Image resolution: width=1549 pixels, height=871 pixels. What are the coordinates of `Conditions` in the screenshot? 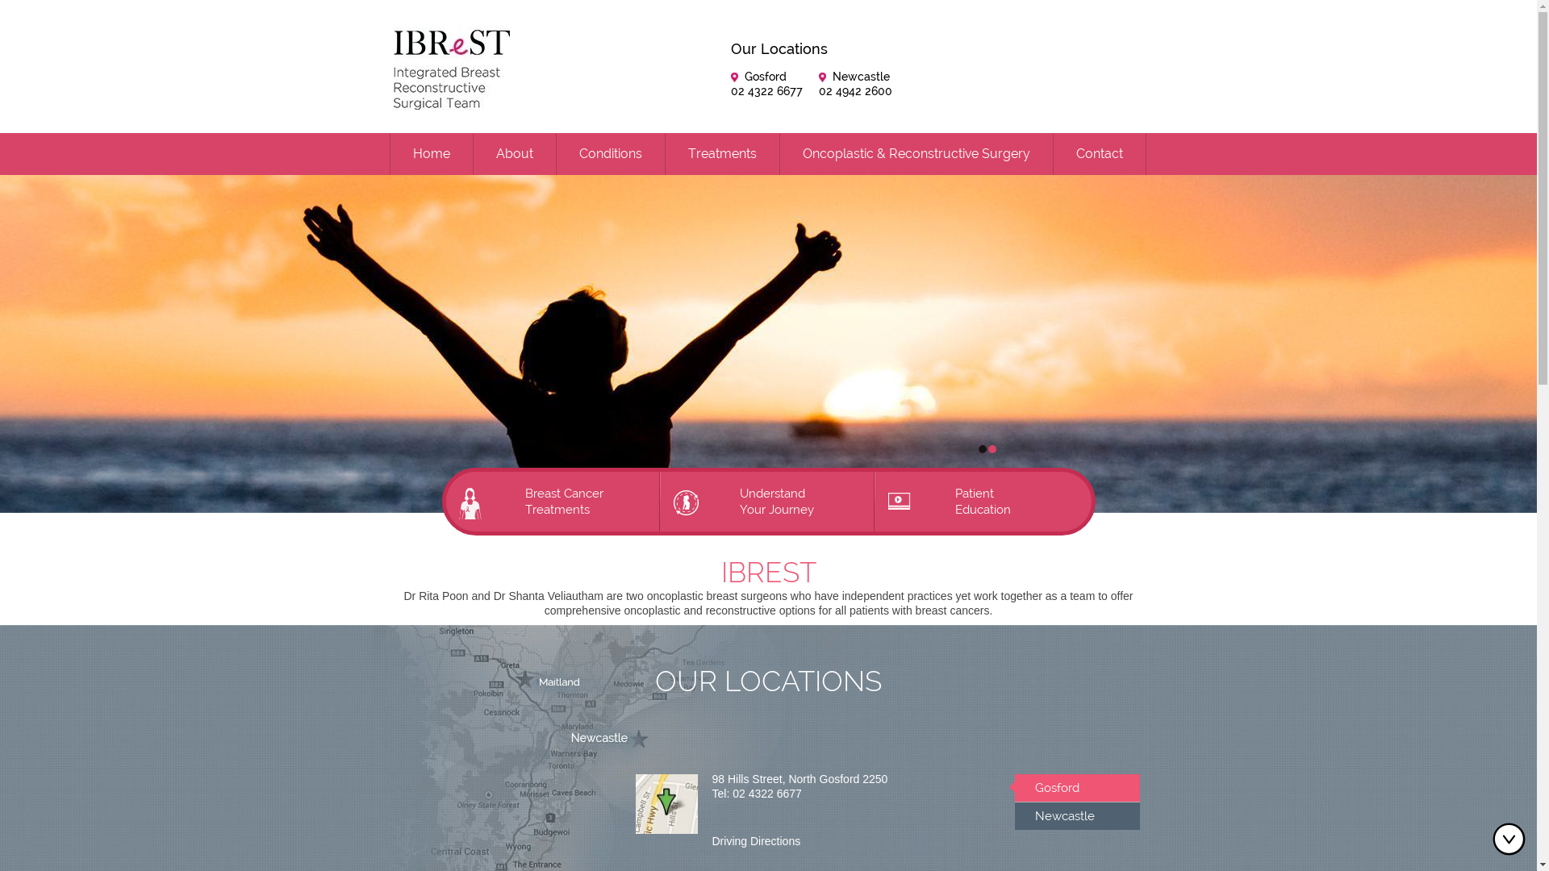 It's located at (611, 154).